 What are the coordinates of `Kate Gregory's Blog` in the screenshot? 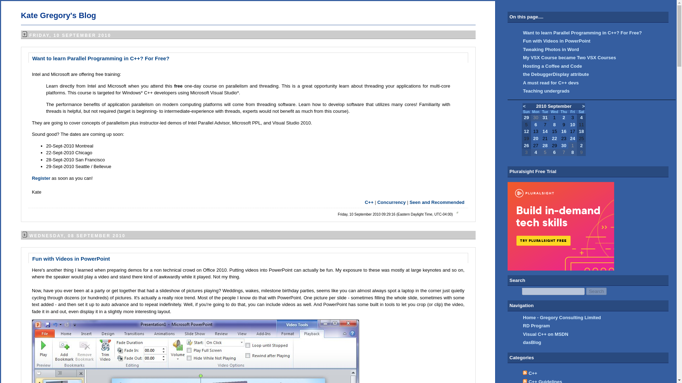 It's located at (58, 16).